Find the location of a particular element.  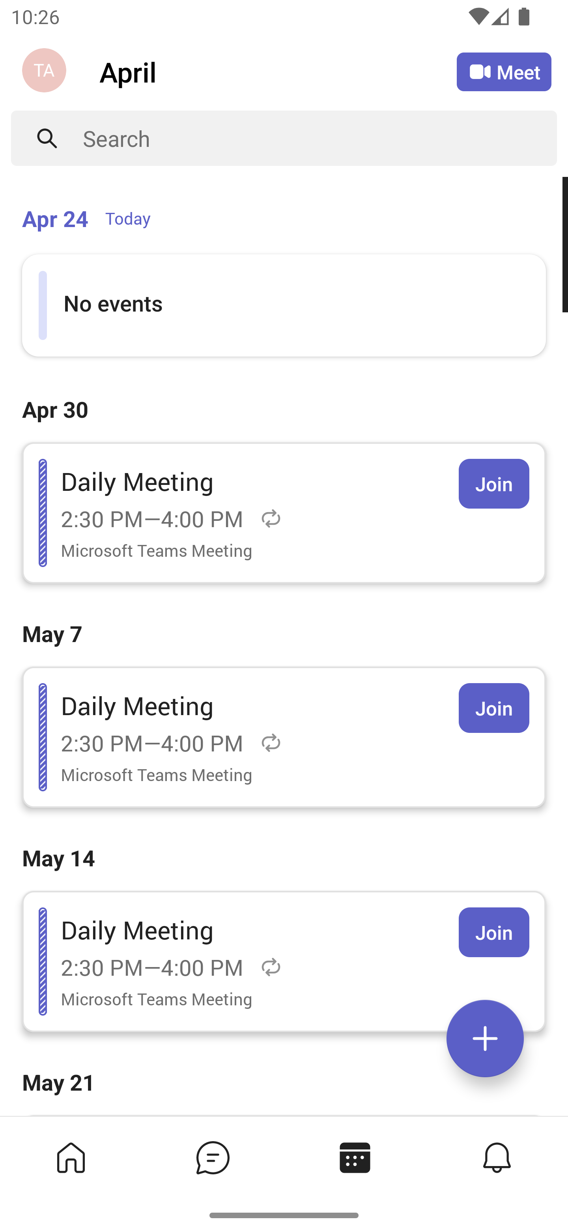

Meet Meet now or join with an ID is located at coordinates (504, 72).